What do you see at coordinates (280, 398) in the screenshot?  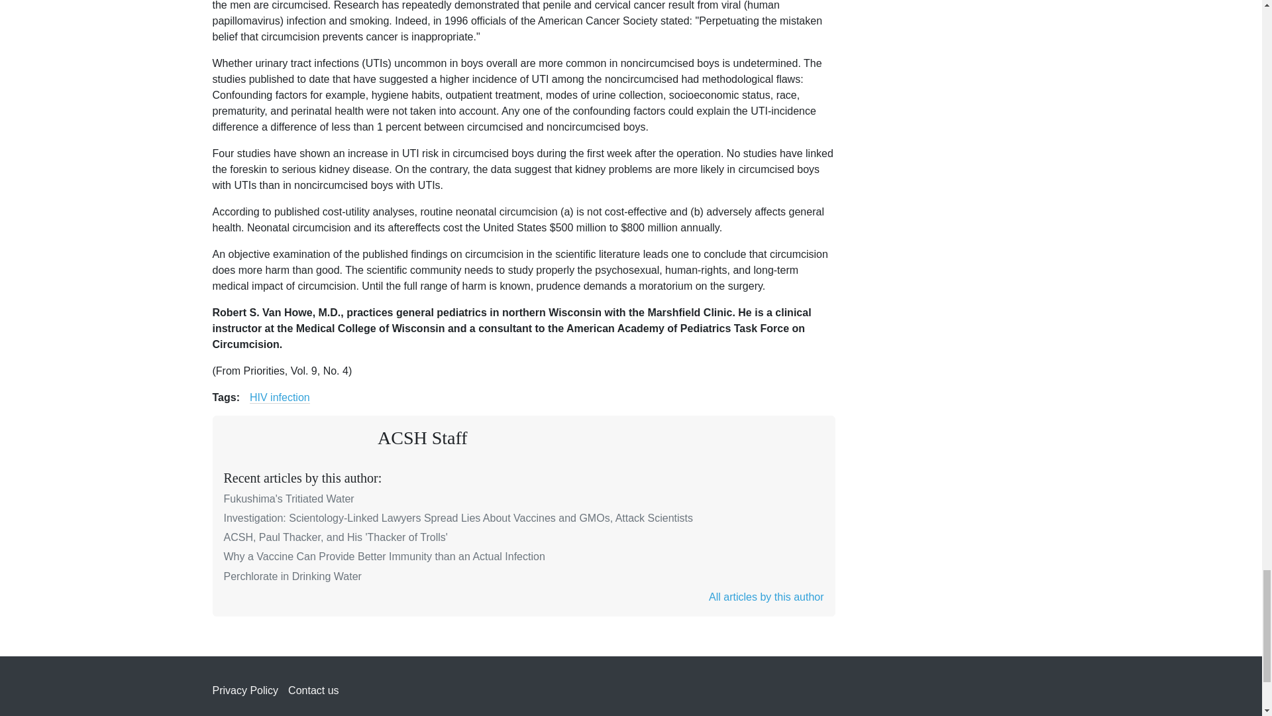 I see `HIV infection` at bounding box center [280, 398].